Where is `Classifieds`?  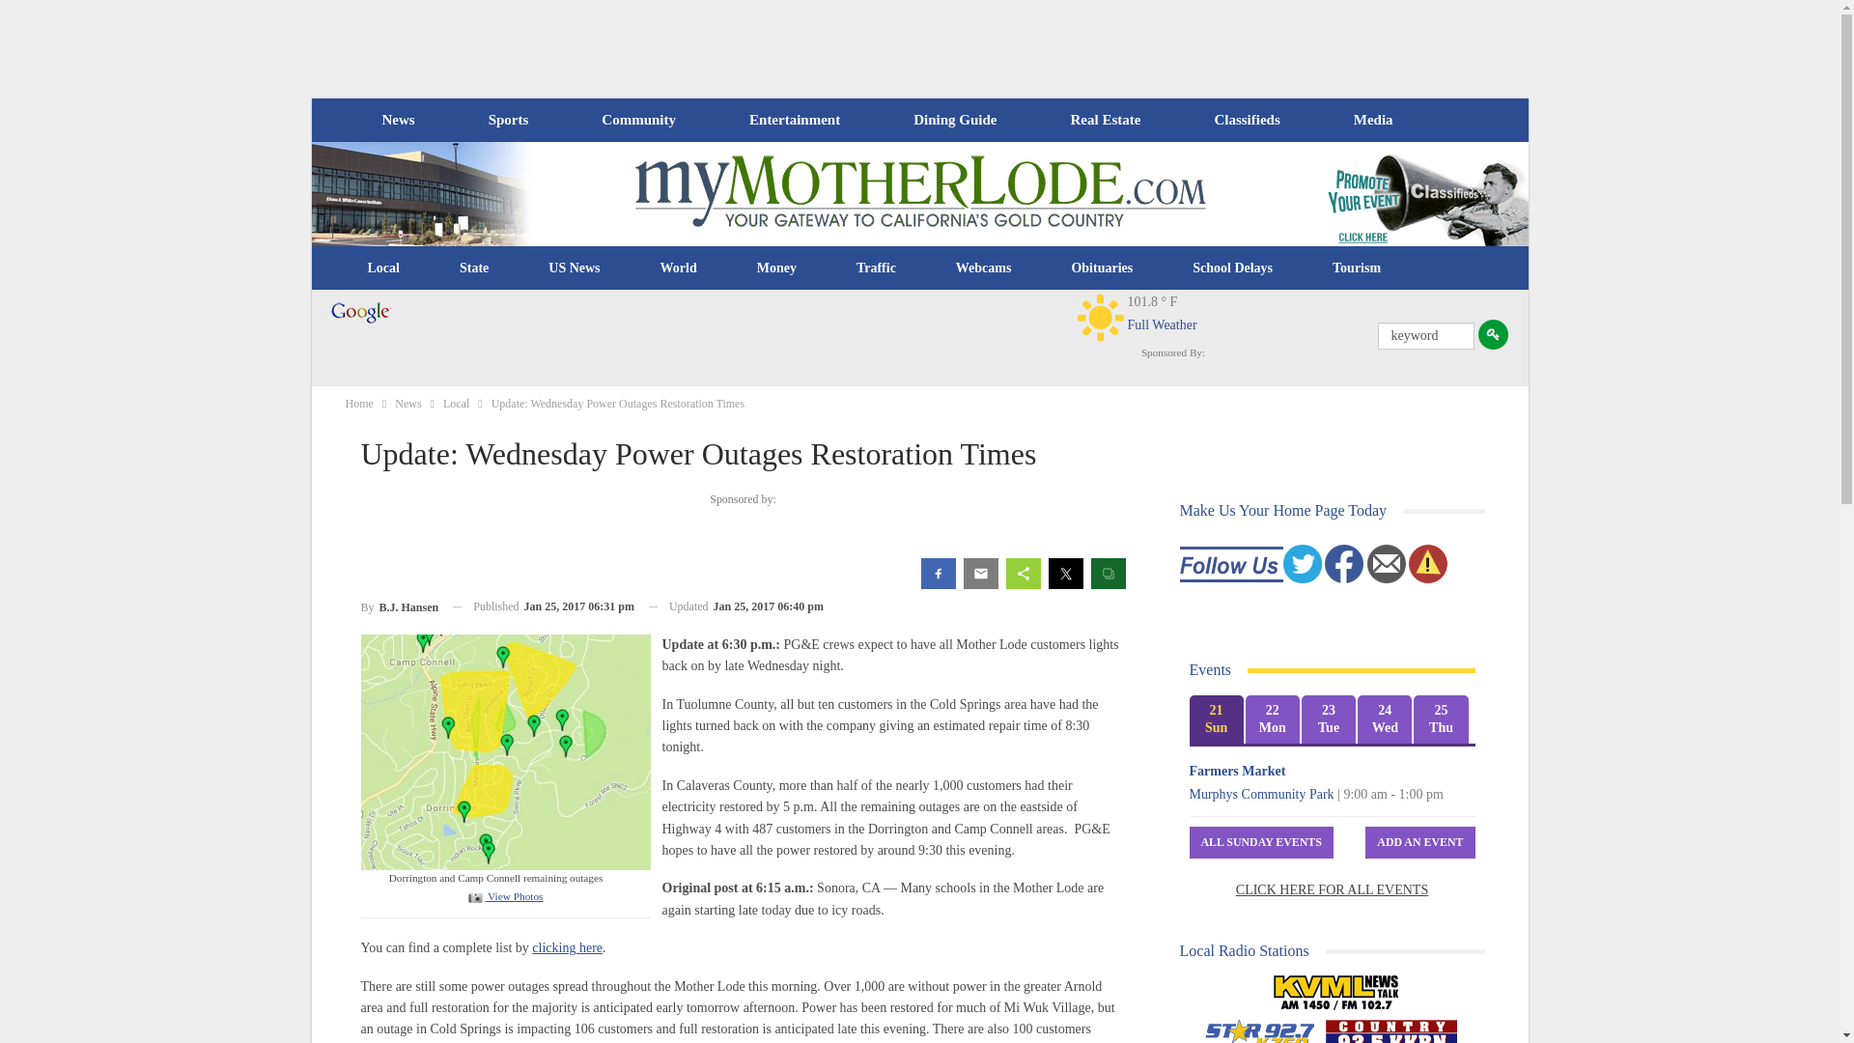
Classifieds is located at coordinates (1246, 120).